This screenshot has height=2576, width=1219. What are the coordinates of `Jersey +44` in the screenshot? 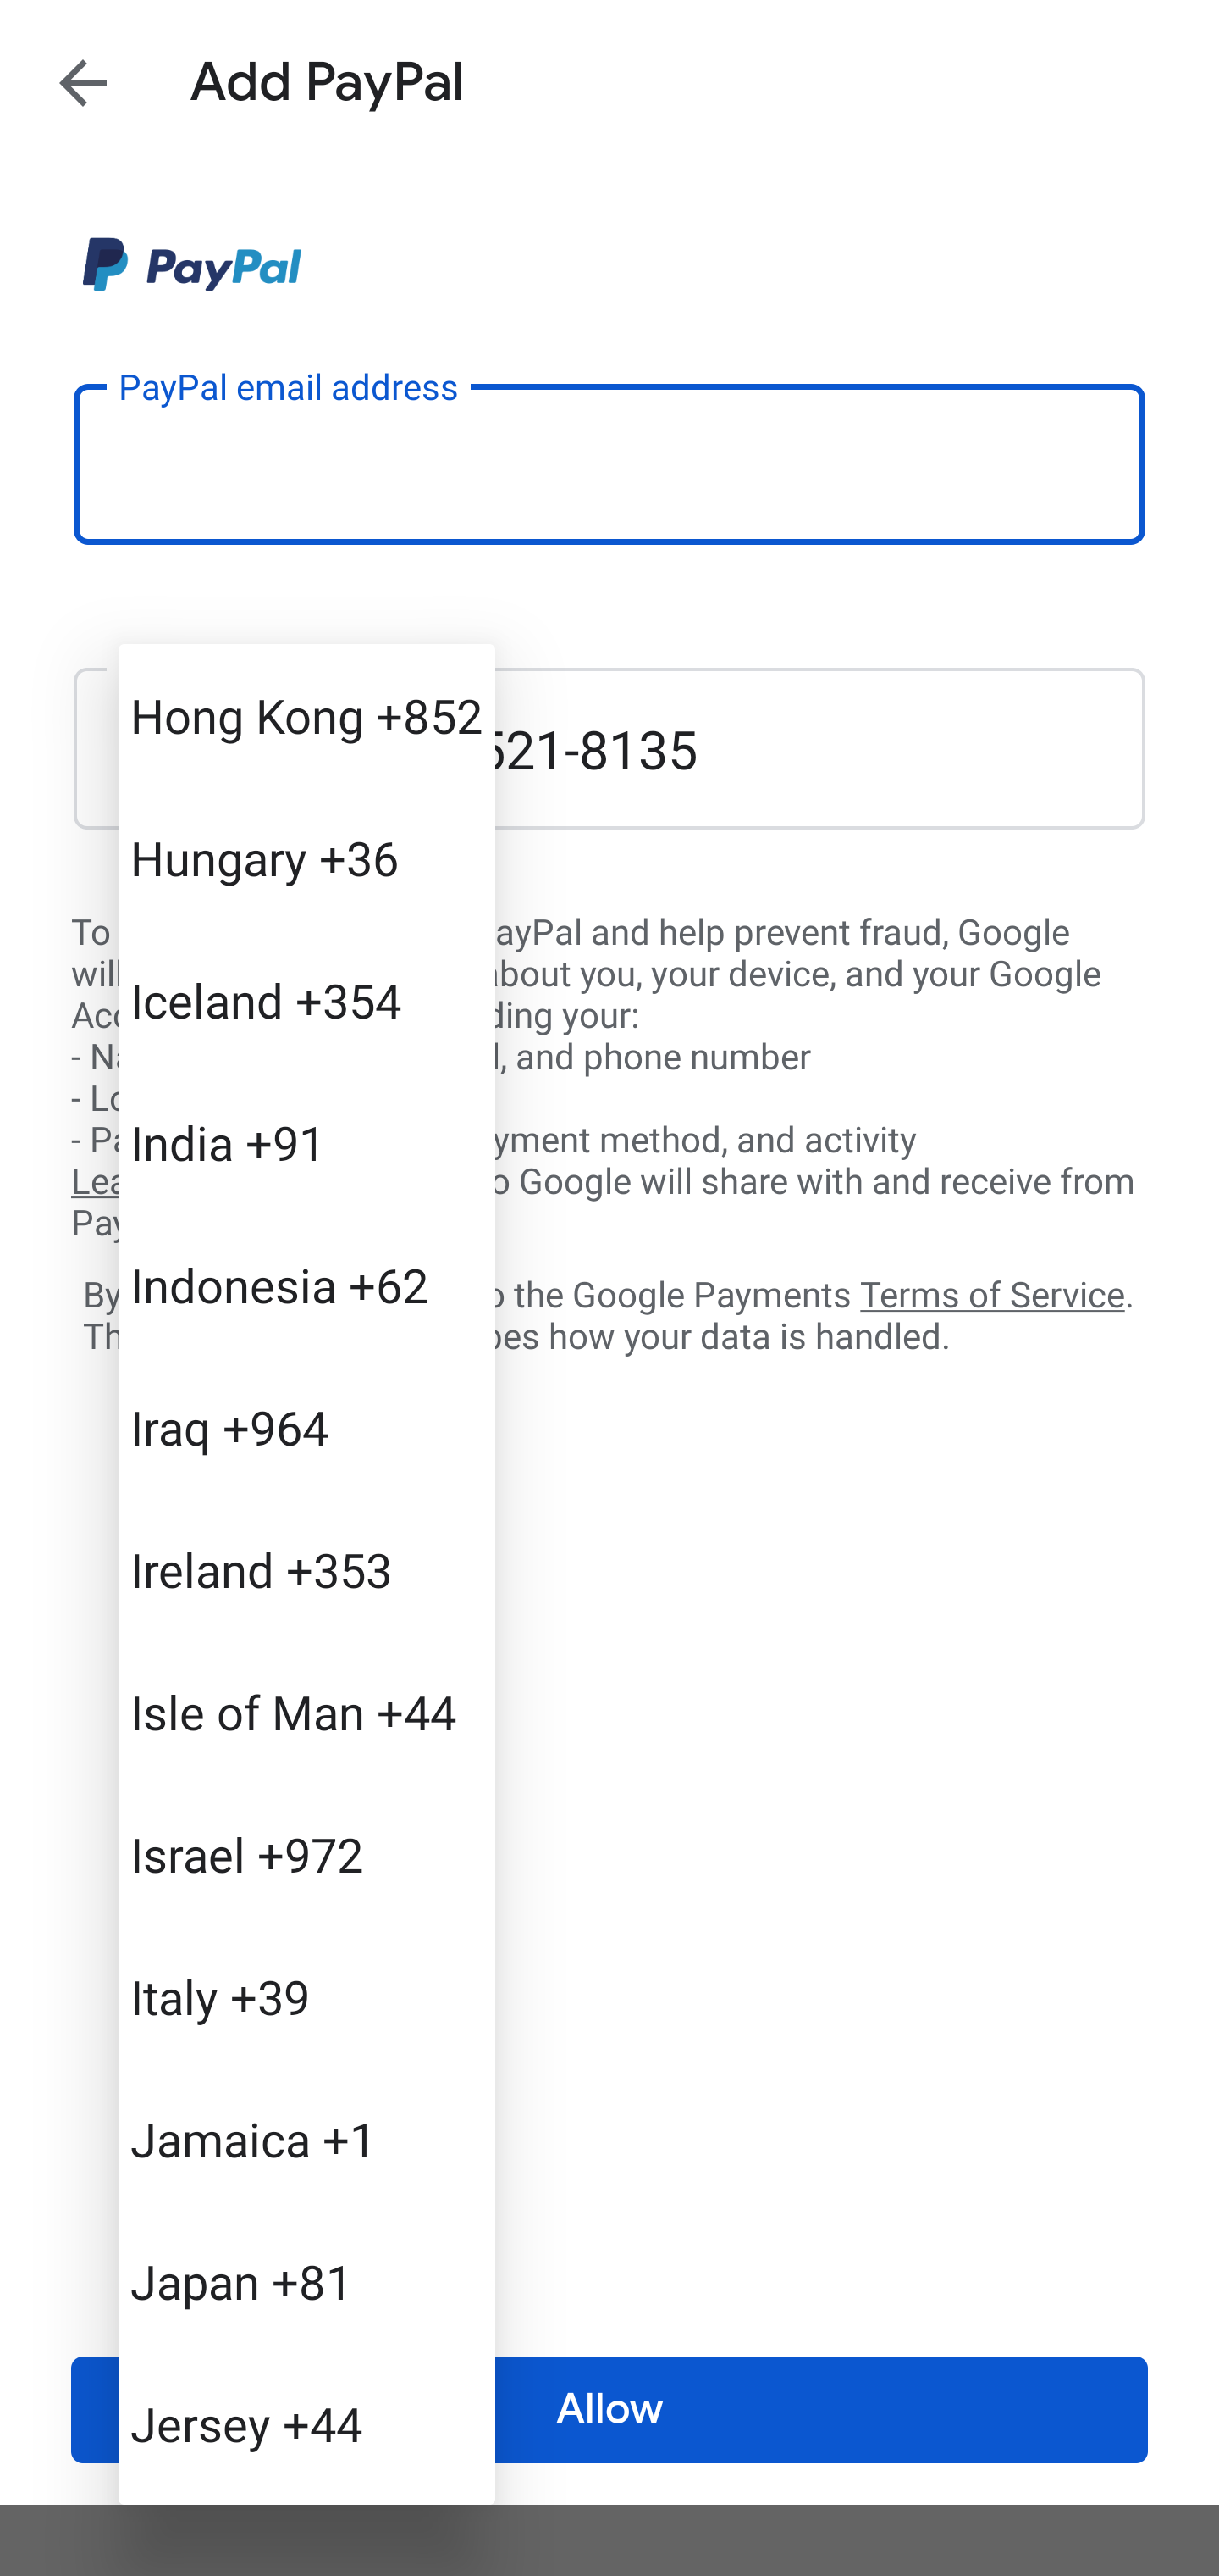 It's located at (306, 2422).